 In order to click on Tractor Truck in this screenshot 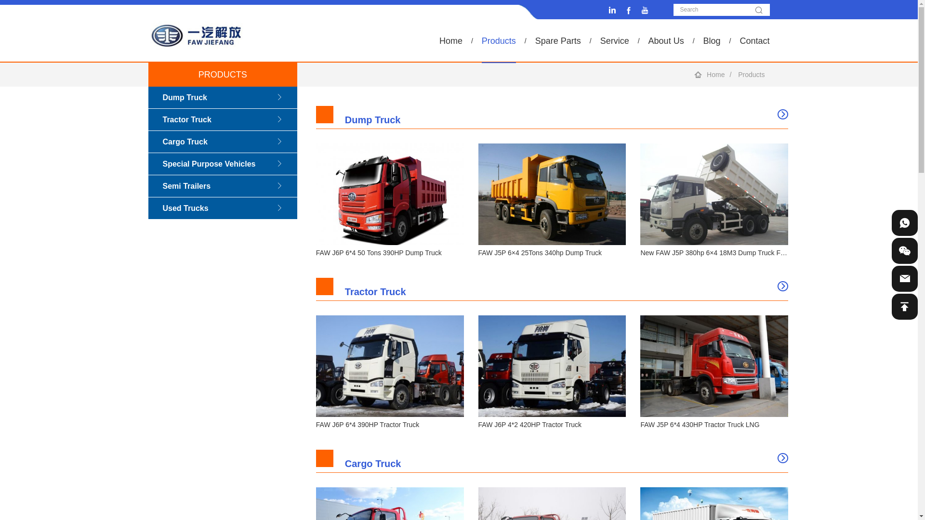, I will do `click(223, 119)`.